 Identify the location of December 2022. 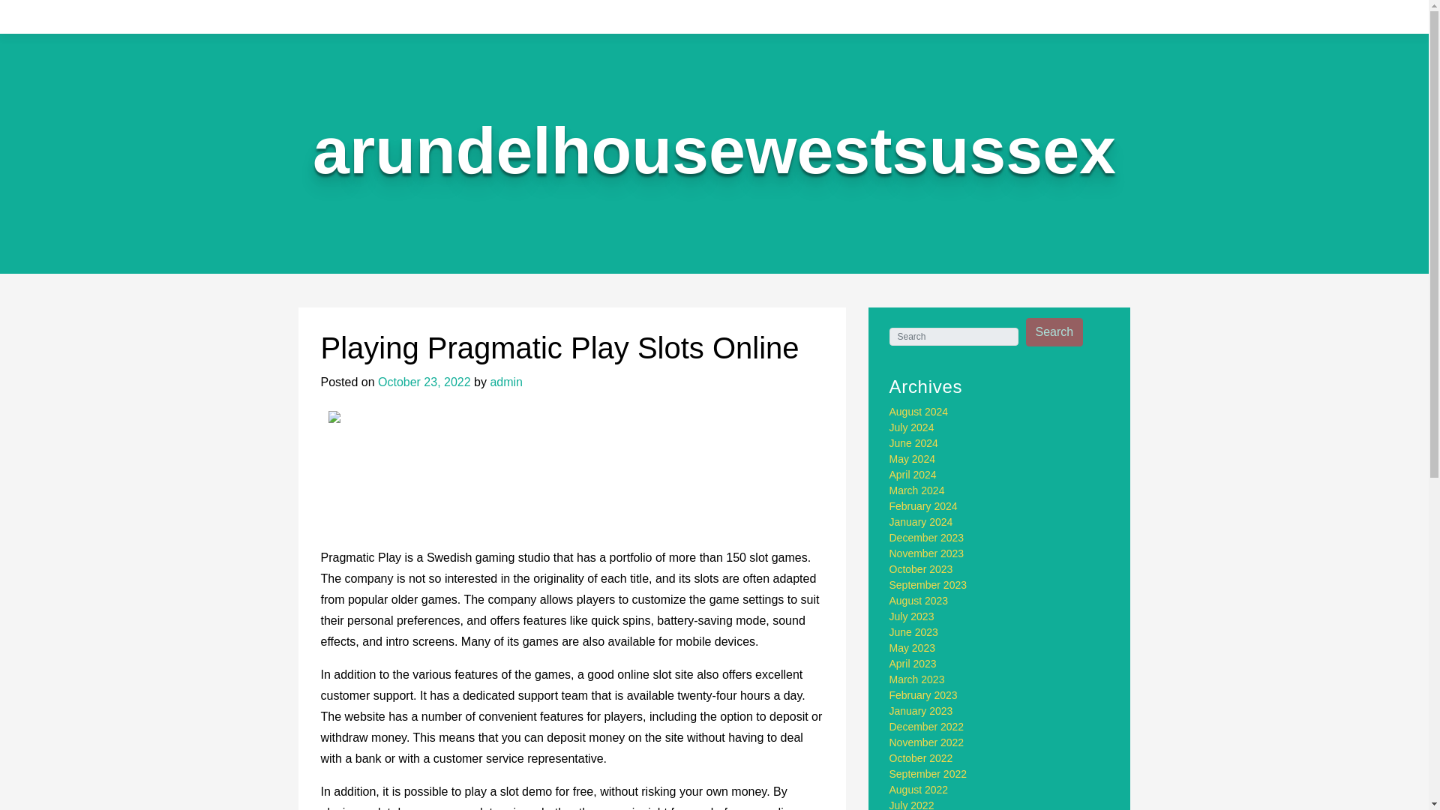
(927, 727).